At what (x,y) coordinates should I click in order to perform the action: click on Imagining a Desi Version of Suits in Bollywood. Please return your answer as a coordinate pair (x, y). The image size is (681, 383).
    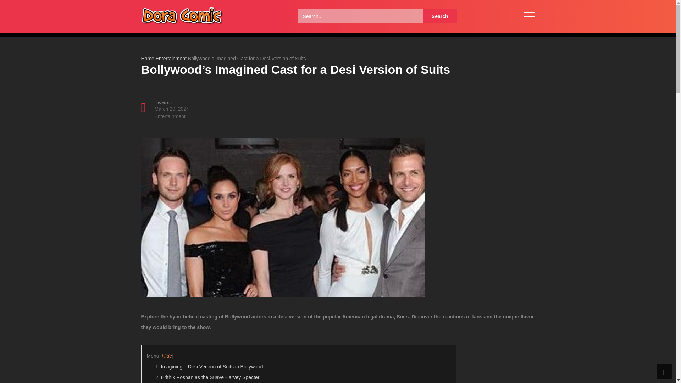
    Looking at the image, I should click on (212, 367).